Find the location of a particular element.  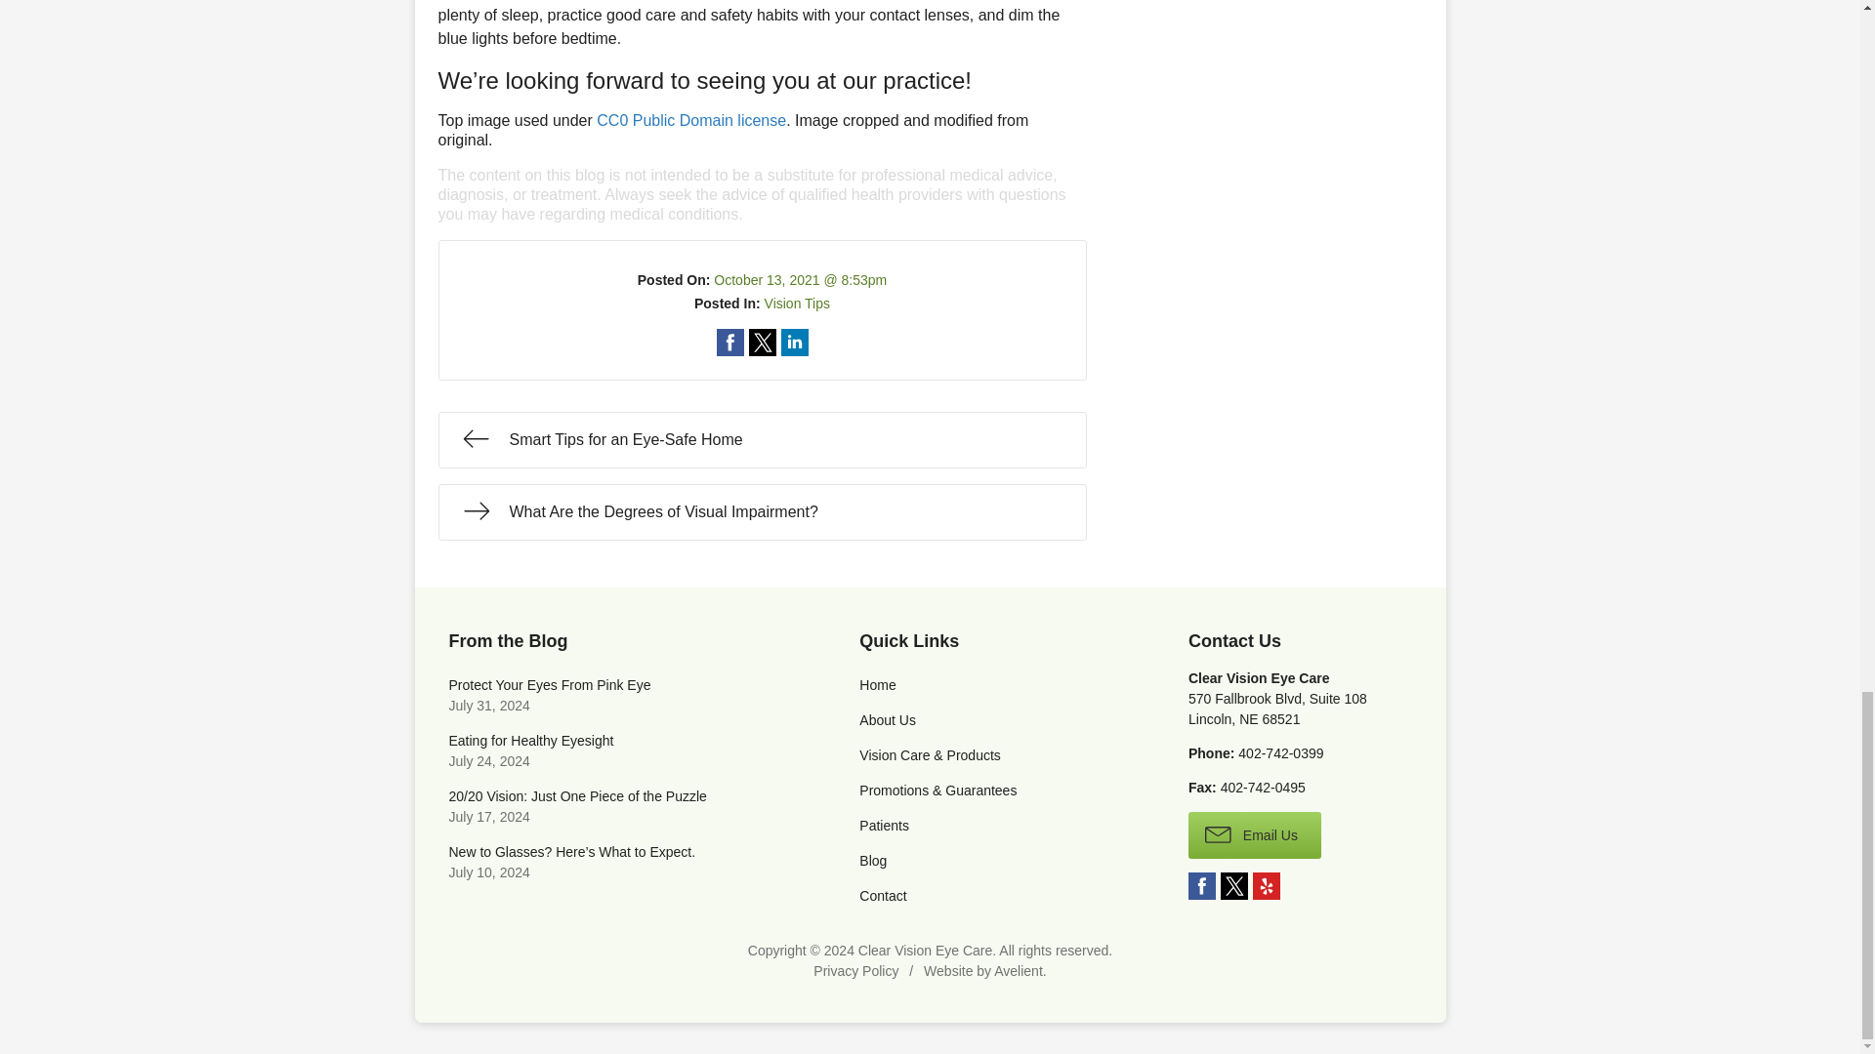

Contact practice is located at coordinates (1280, 752).